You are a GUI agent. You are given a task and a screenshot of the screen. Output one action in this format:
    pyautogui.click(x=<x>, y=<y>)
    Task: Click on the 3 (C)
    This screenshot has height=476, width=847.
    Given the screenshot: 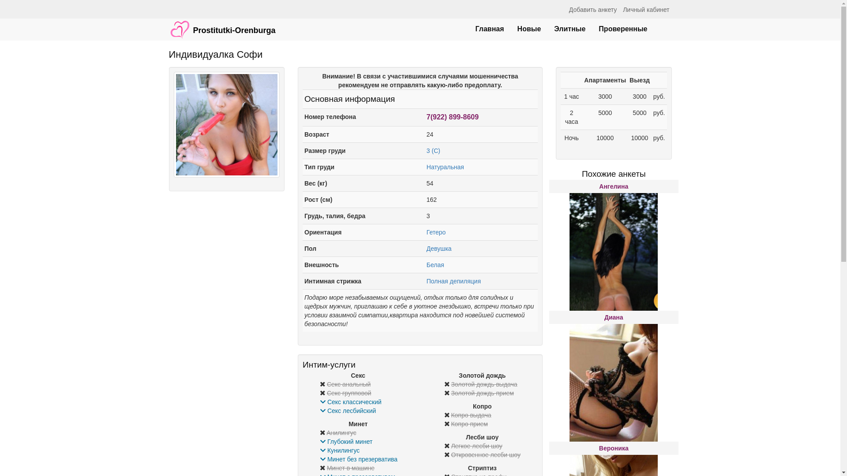 What is the action you would take?
    pyautogui.click(x=433, y=151)
    